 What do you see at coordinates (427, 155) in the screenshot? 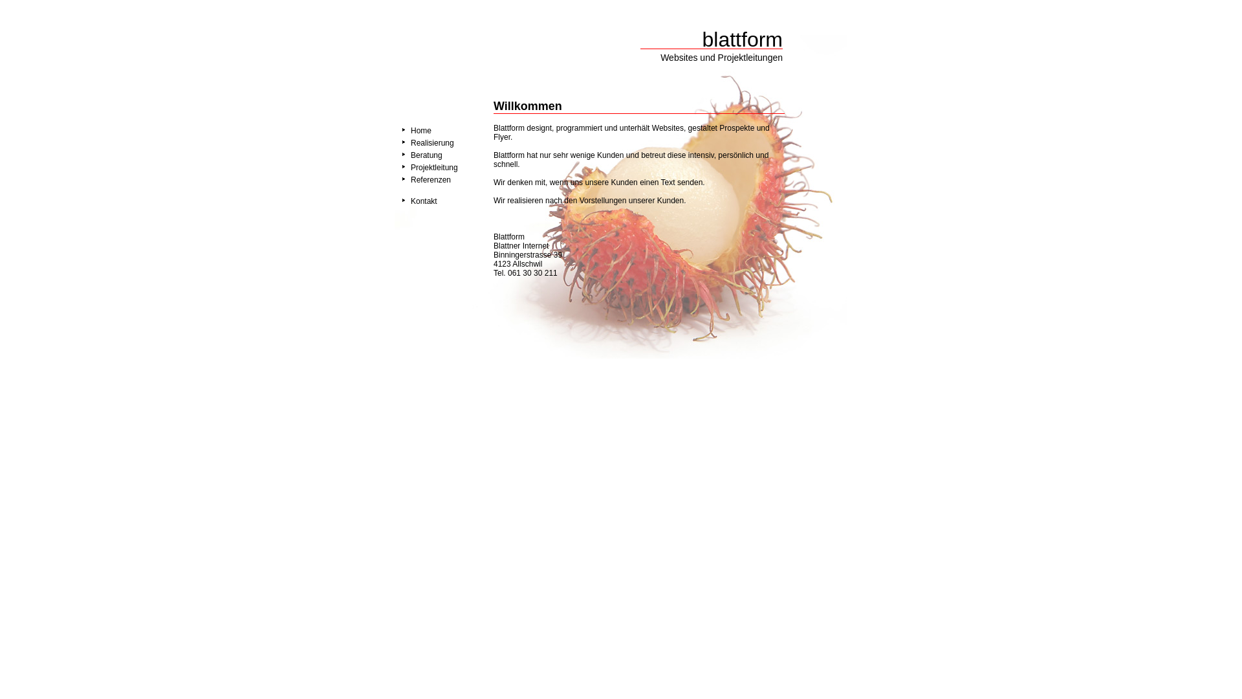
I see `Beratung` at bounding box center [427, 155].